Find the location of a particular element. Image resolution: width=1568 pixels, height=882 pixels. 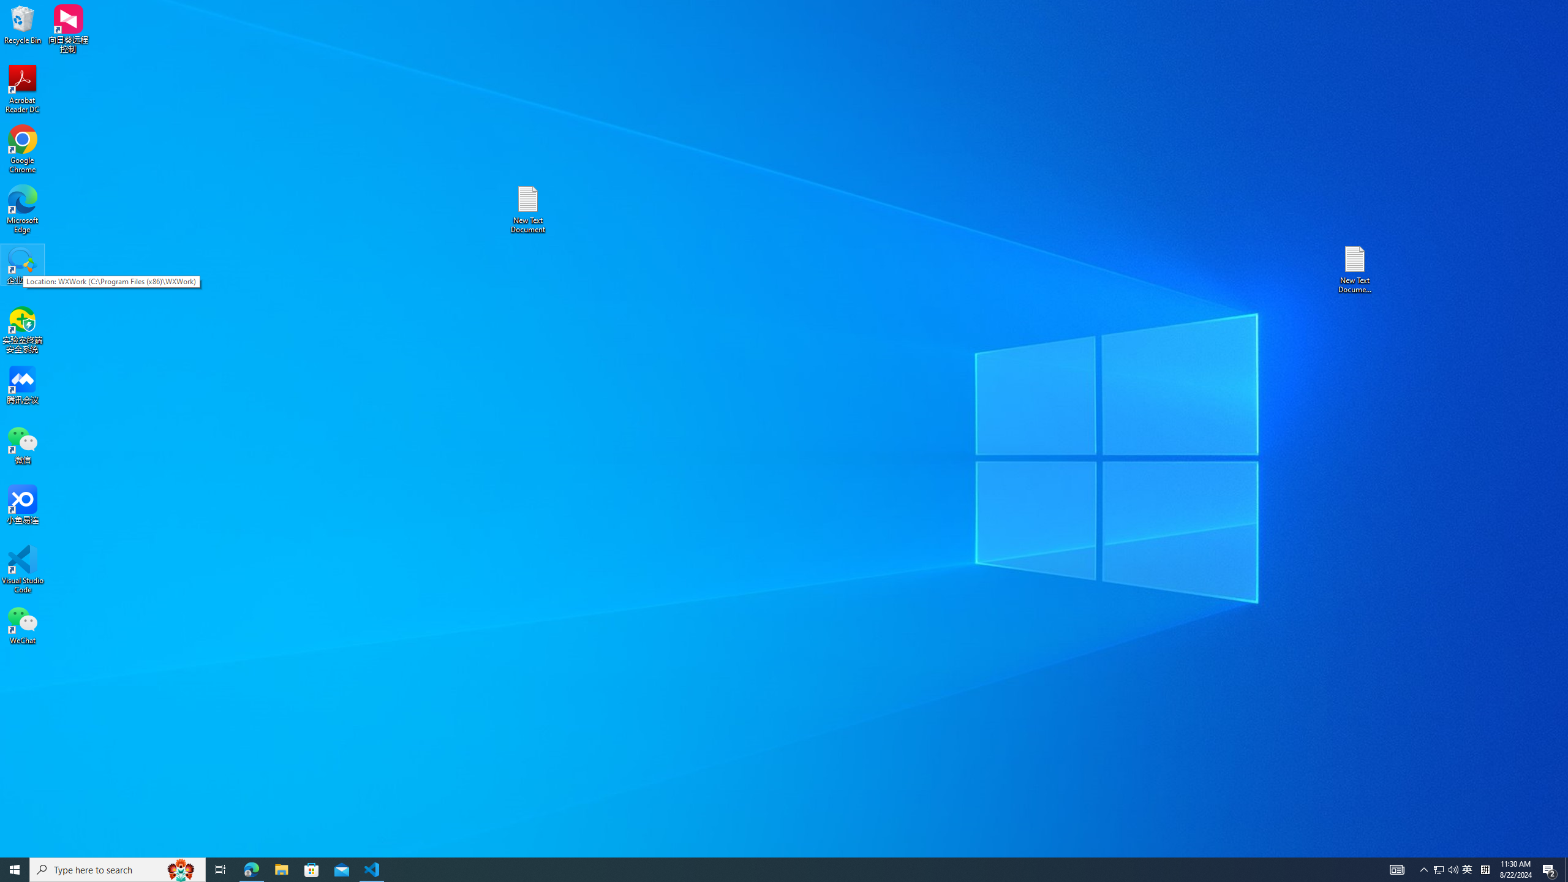

New Text Document is located at coordinates (527, 209).